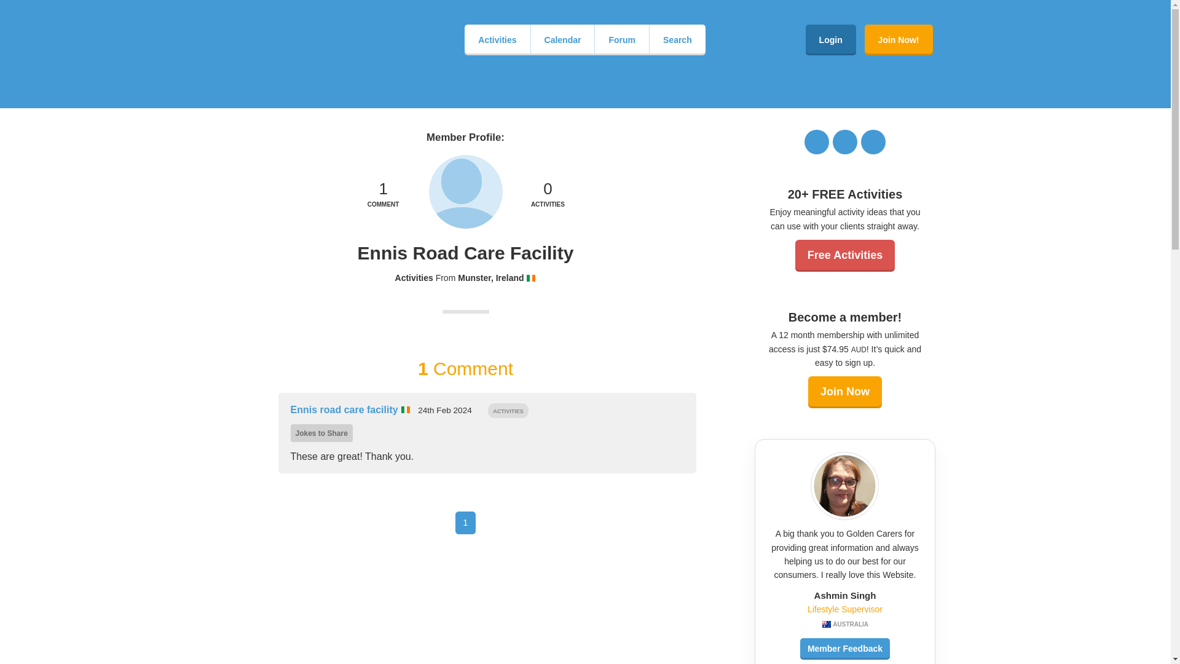 This screenshot has height=664, width=1180. Describe the element at coordinates (622, 39) in the screenshot. I see `Forum` at that location.